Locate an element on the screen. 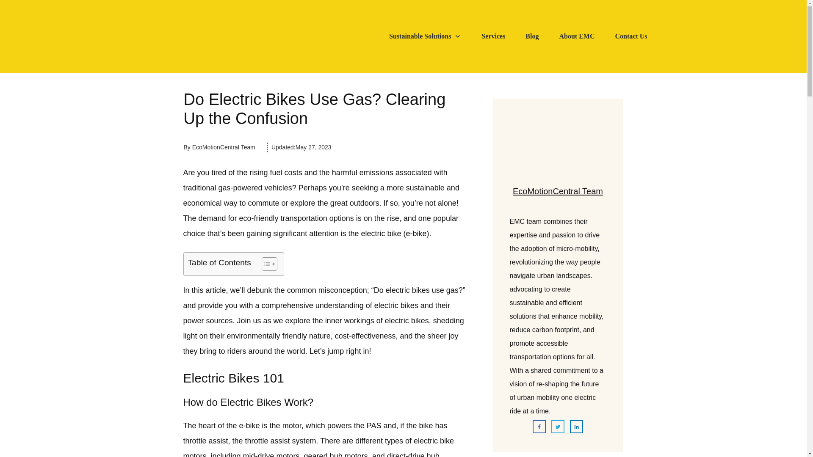  EcoMotionCentral Team is located at coordinates (558, 191).